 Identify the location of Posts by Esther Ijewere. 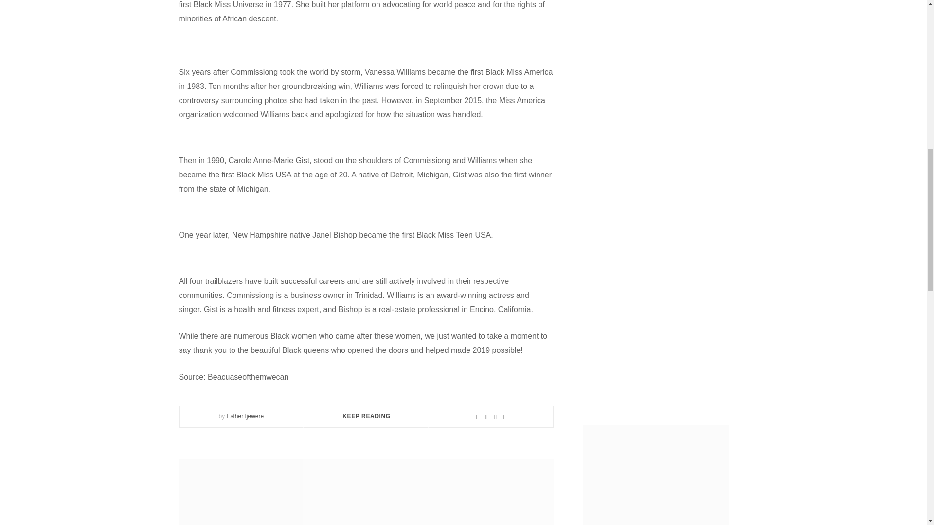
(244, 416).